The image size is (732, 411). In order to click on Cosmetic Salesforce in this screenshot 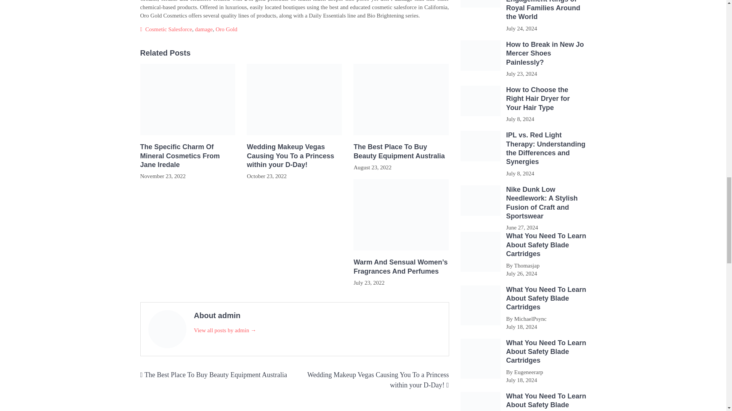, I will do `click(169, 29)`.